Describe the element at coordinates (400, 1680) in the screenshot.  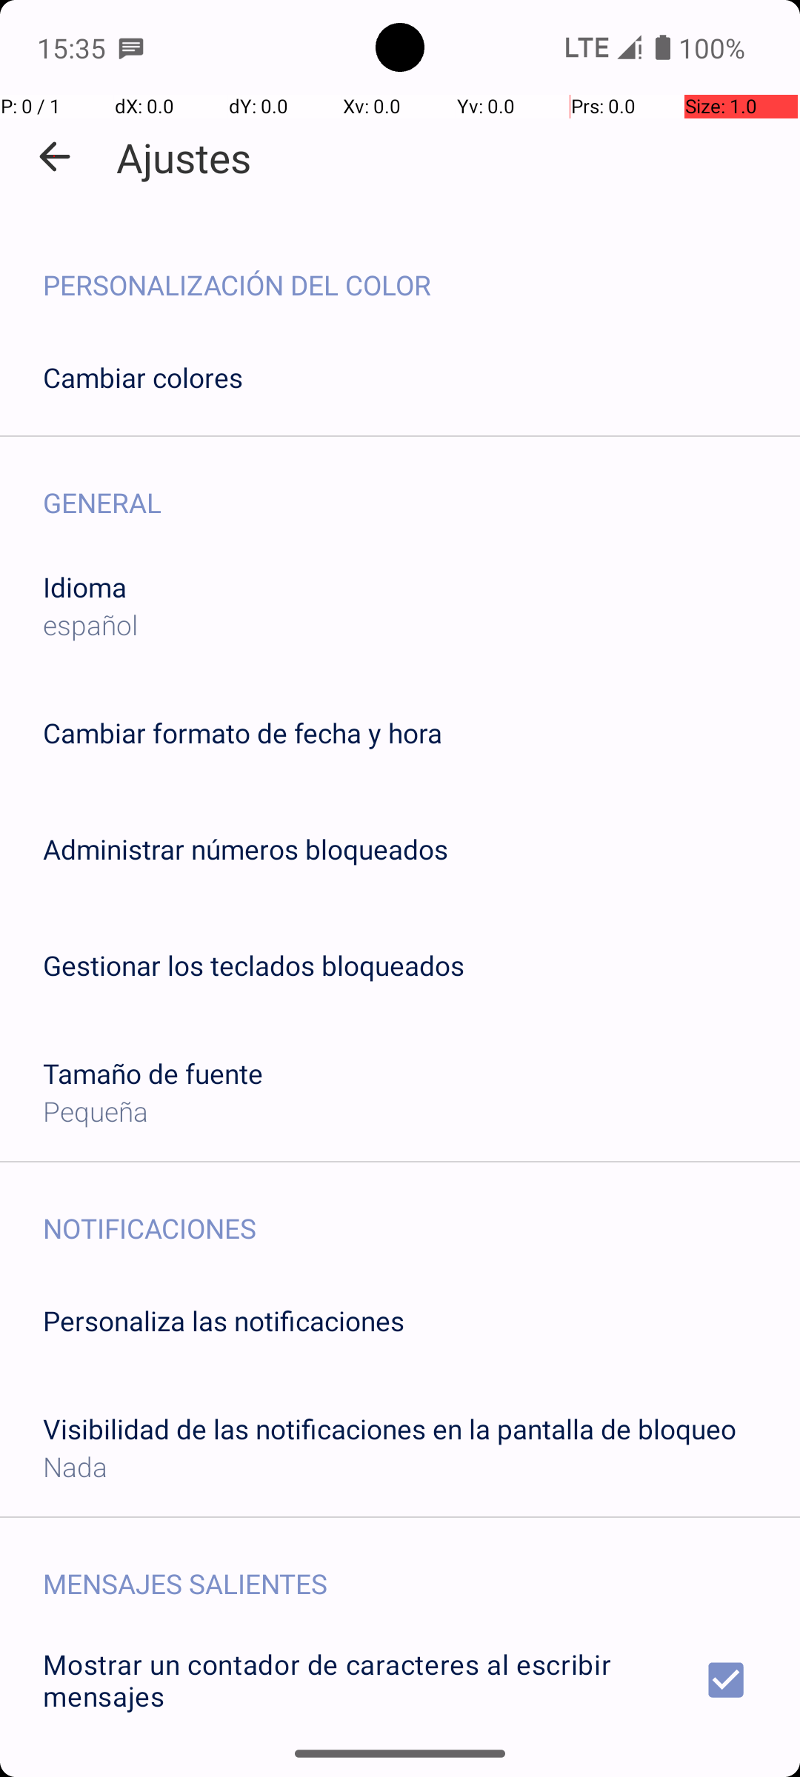
I see `Mostrar un contador de caracteres al escribir mensajes` at that location.